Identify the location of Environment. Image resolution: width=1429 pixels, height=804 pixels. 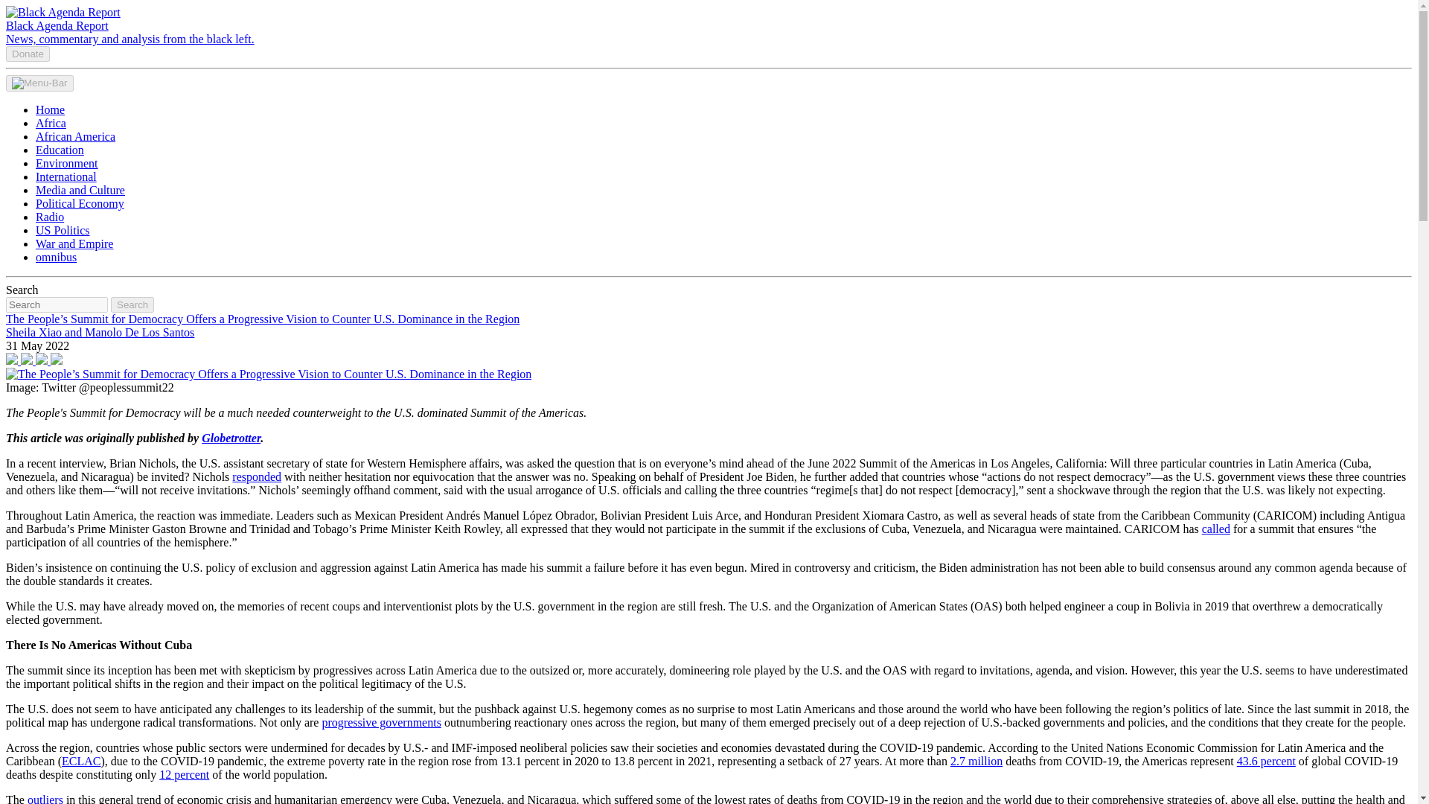
(67, 162).